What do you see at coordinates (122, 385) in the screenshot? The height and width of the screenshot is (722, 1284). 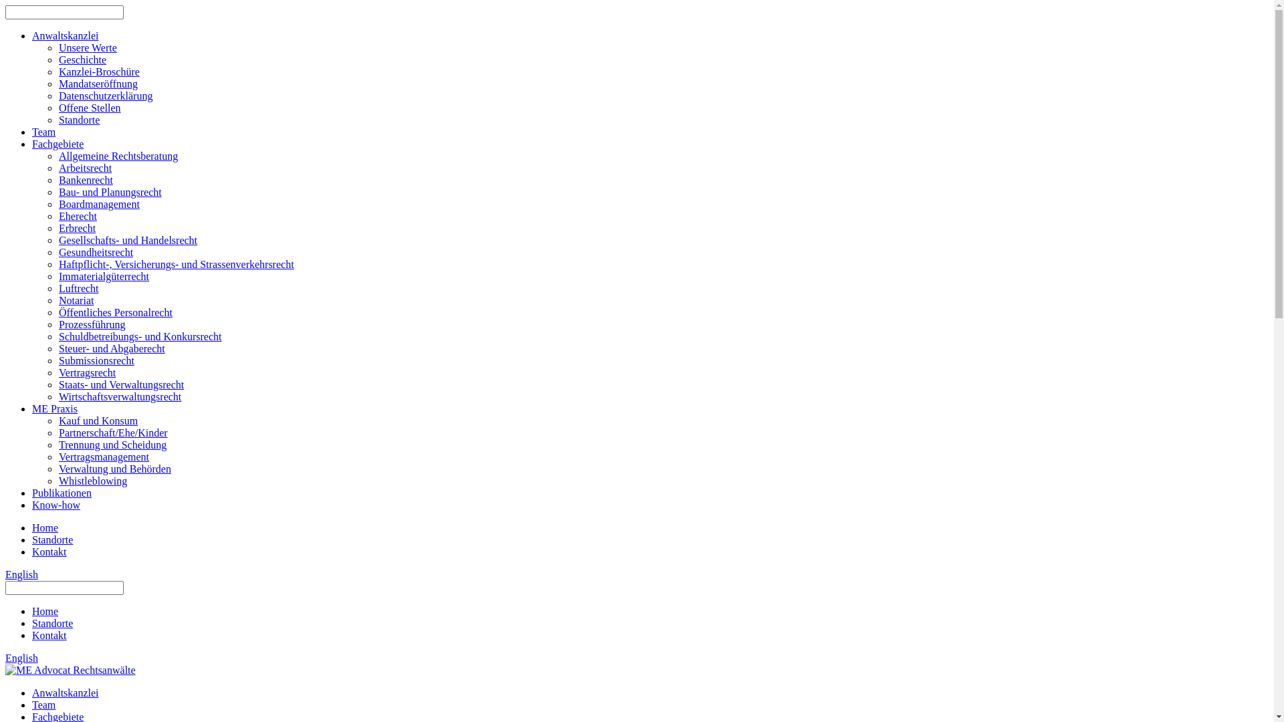 I see `Staats- und Verwaltungsrecht` at bounding box center [122, 385].